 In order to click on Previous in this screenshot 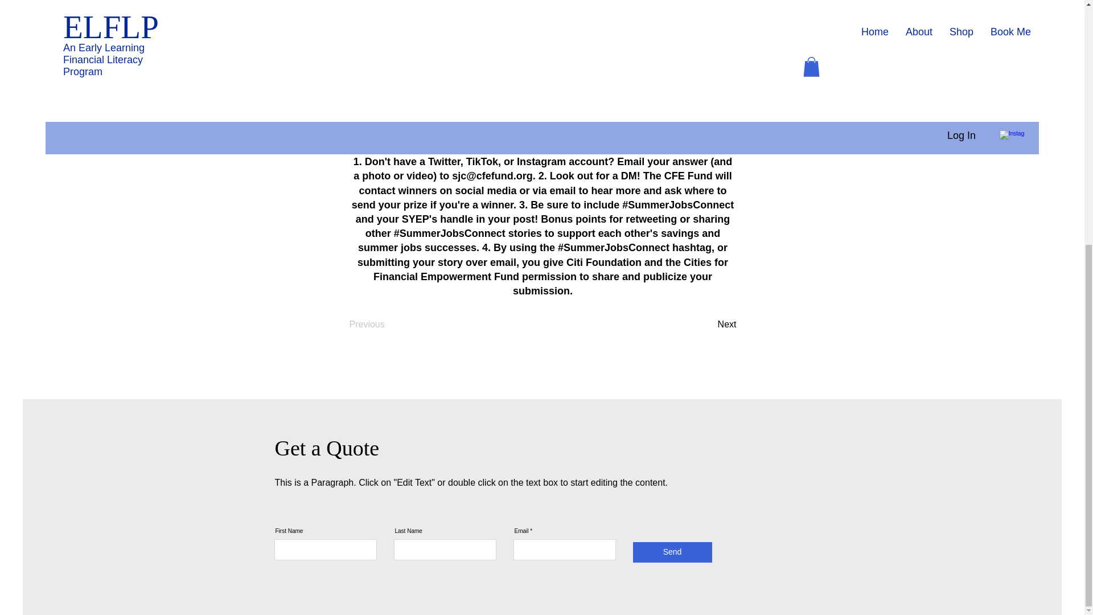, I will do `click(387, 324)`.